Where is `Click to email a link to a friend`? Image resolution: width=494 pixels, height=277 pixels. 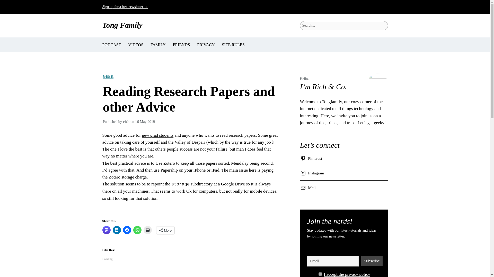
Click to email a link to a friend is located at coordinates (148, 230).